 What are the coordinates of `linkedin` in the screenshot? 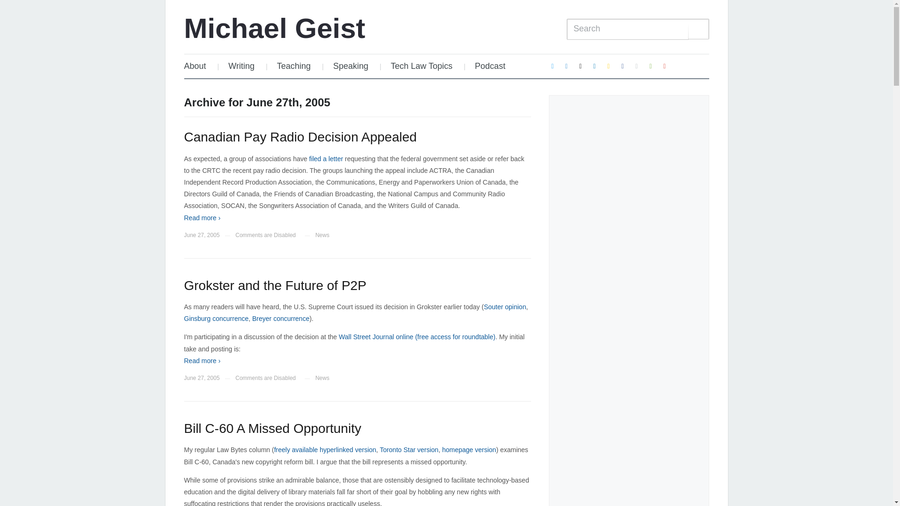 It's located at (594, 66).